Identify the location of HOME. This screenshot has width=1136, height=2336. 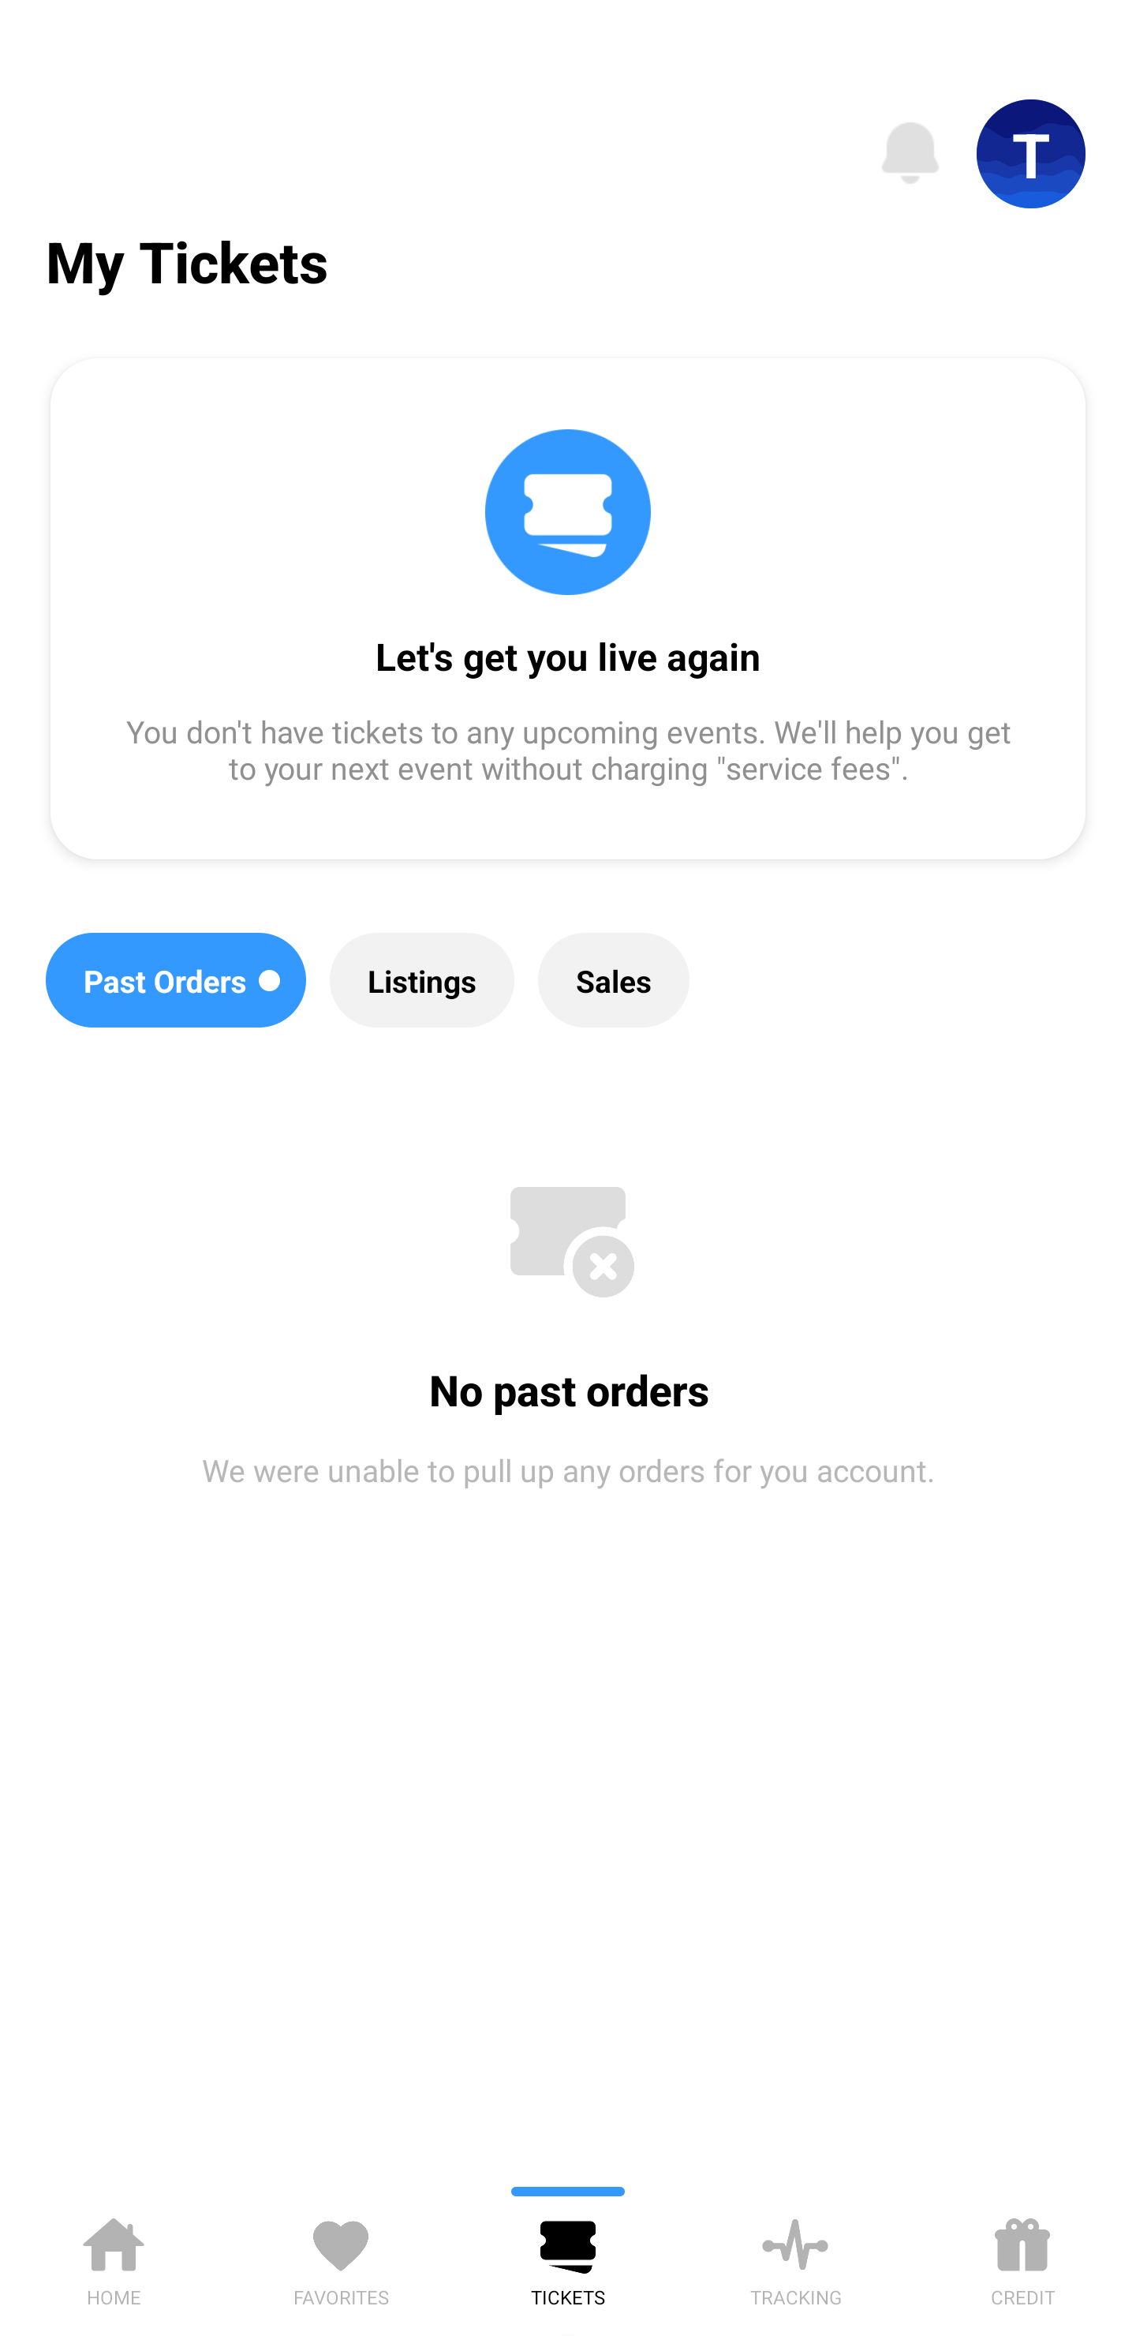
(114, 2257).